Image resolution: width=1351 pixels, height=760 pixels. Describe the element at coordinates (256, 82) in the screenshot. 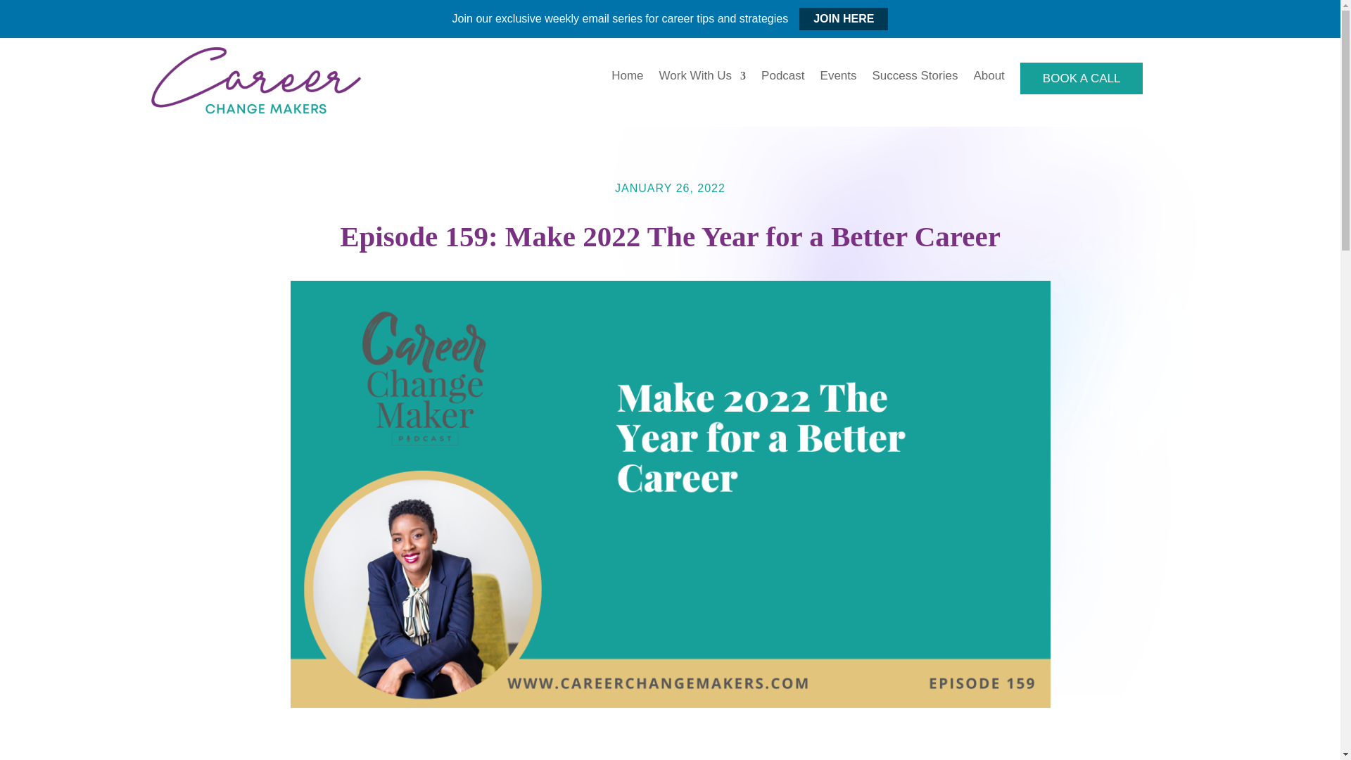

I see `Careers-01` at that location.